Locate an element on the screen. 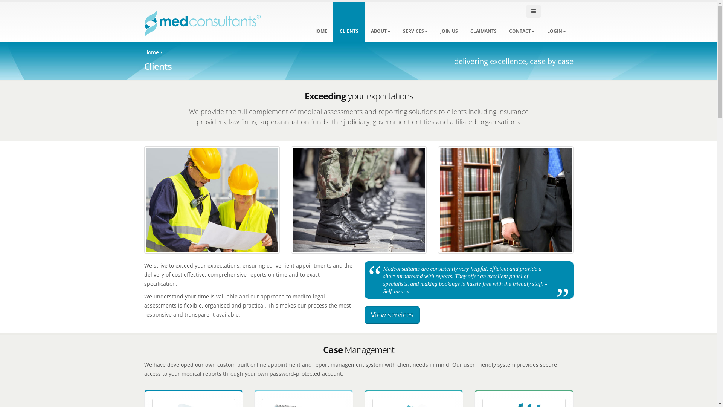  HOME is located at coordinates (320, 23).